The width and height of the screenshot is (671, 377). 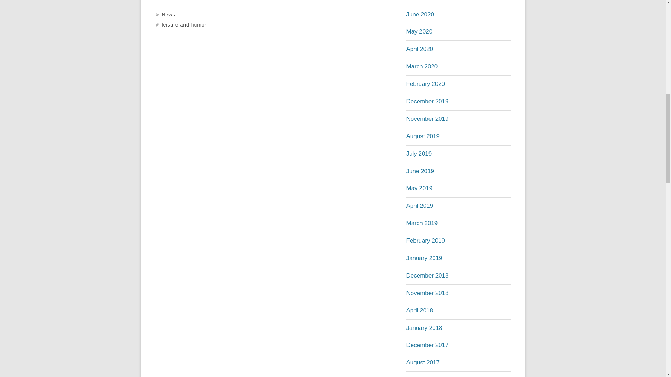 I want to click on April 2019, so click(x=419, y=206).